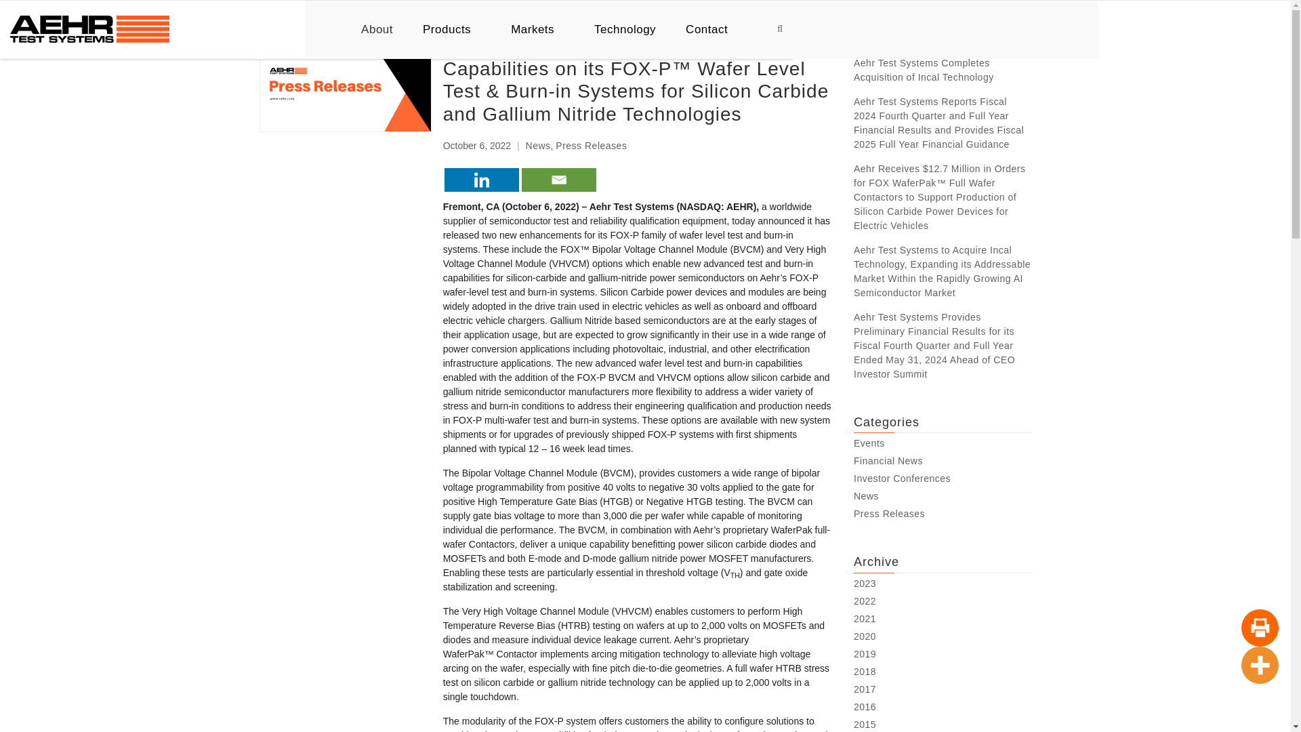  What do you see at coordinates (538, 145) in the screenshot?
I see `News` at bounding box center [538, 145].